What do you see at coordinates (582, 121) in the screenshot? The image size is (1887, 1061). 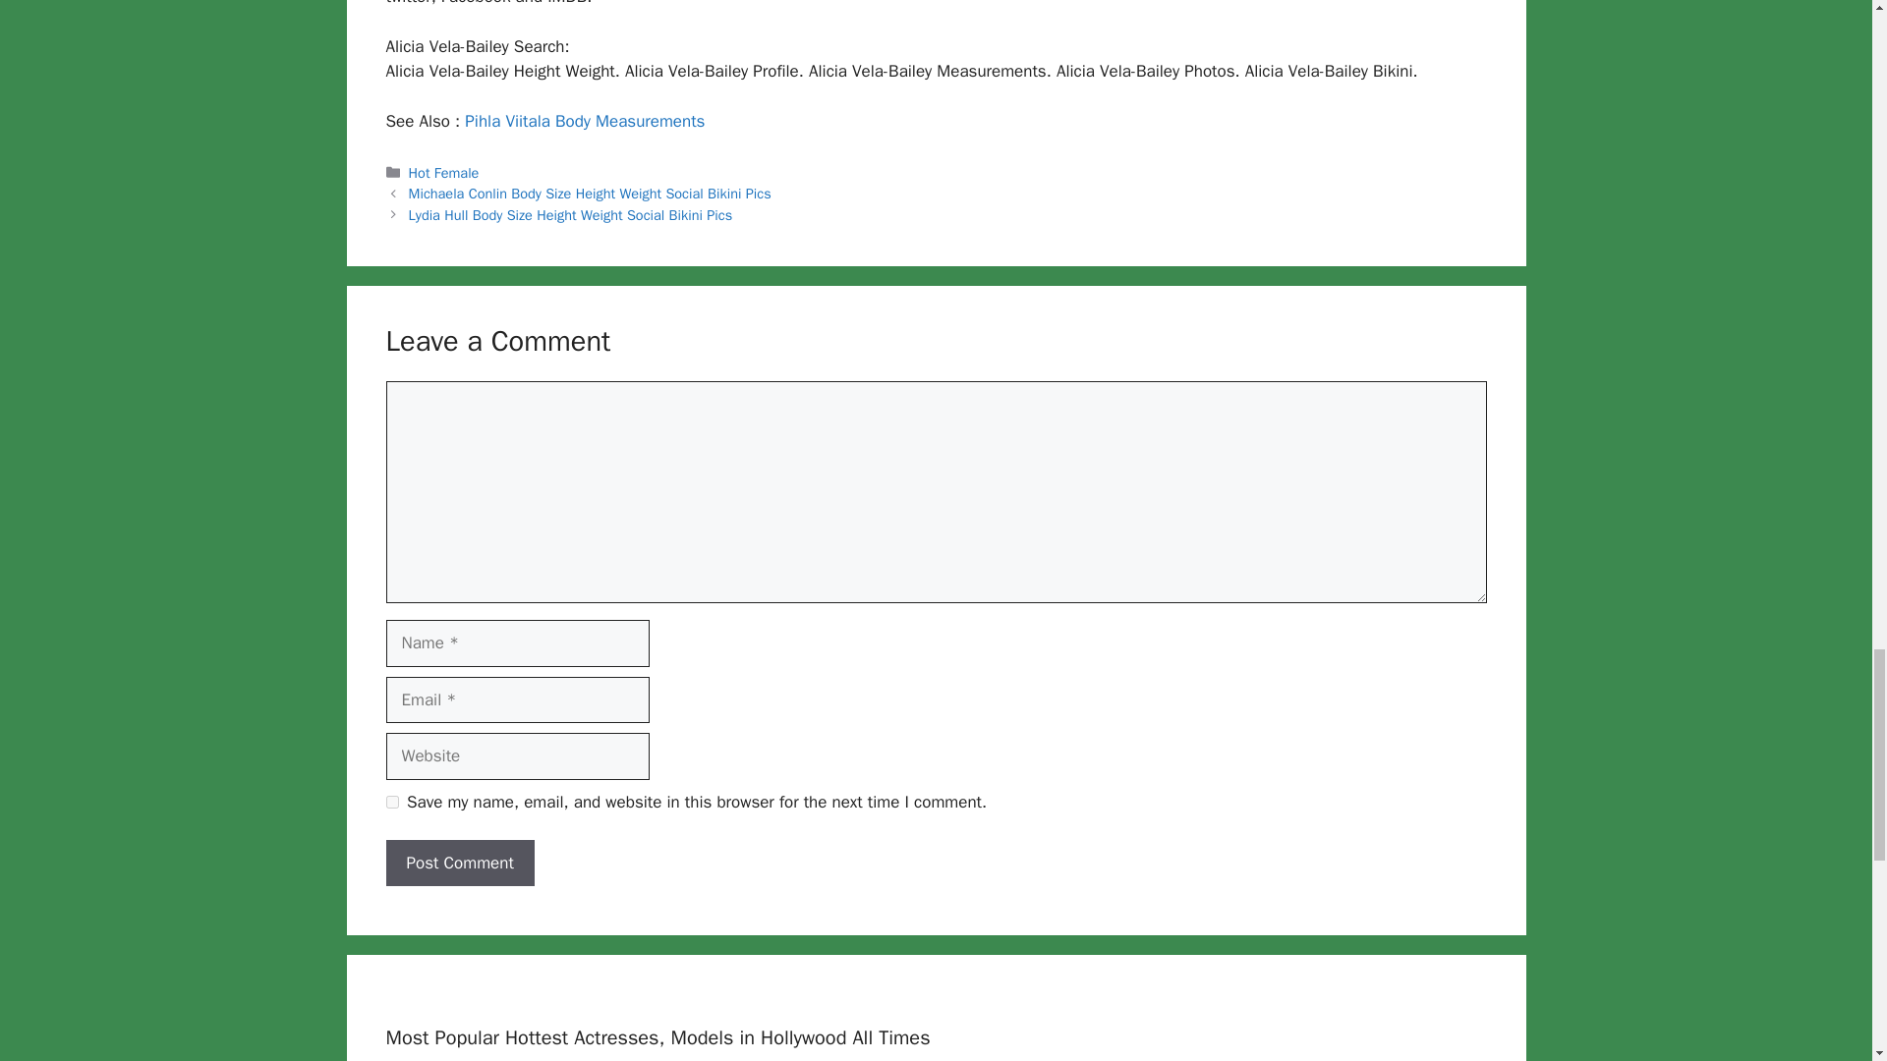 I see `Pihla Viitala Body Measurements` at bounding box center [582, 121].